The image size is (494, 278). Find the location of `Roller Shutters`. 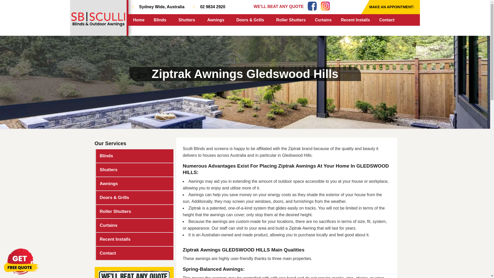

Roller Shutters is located at coordinates (291, 20).